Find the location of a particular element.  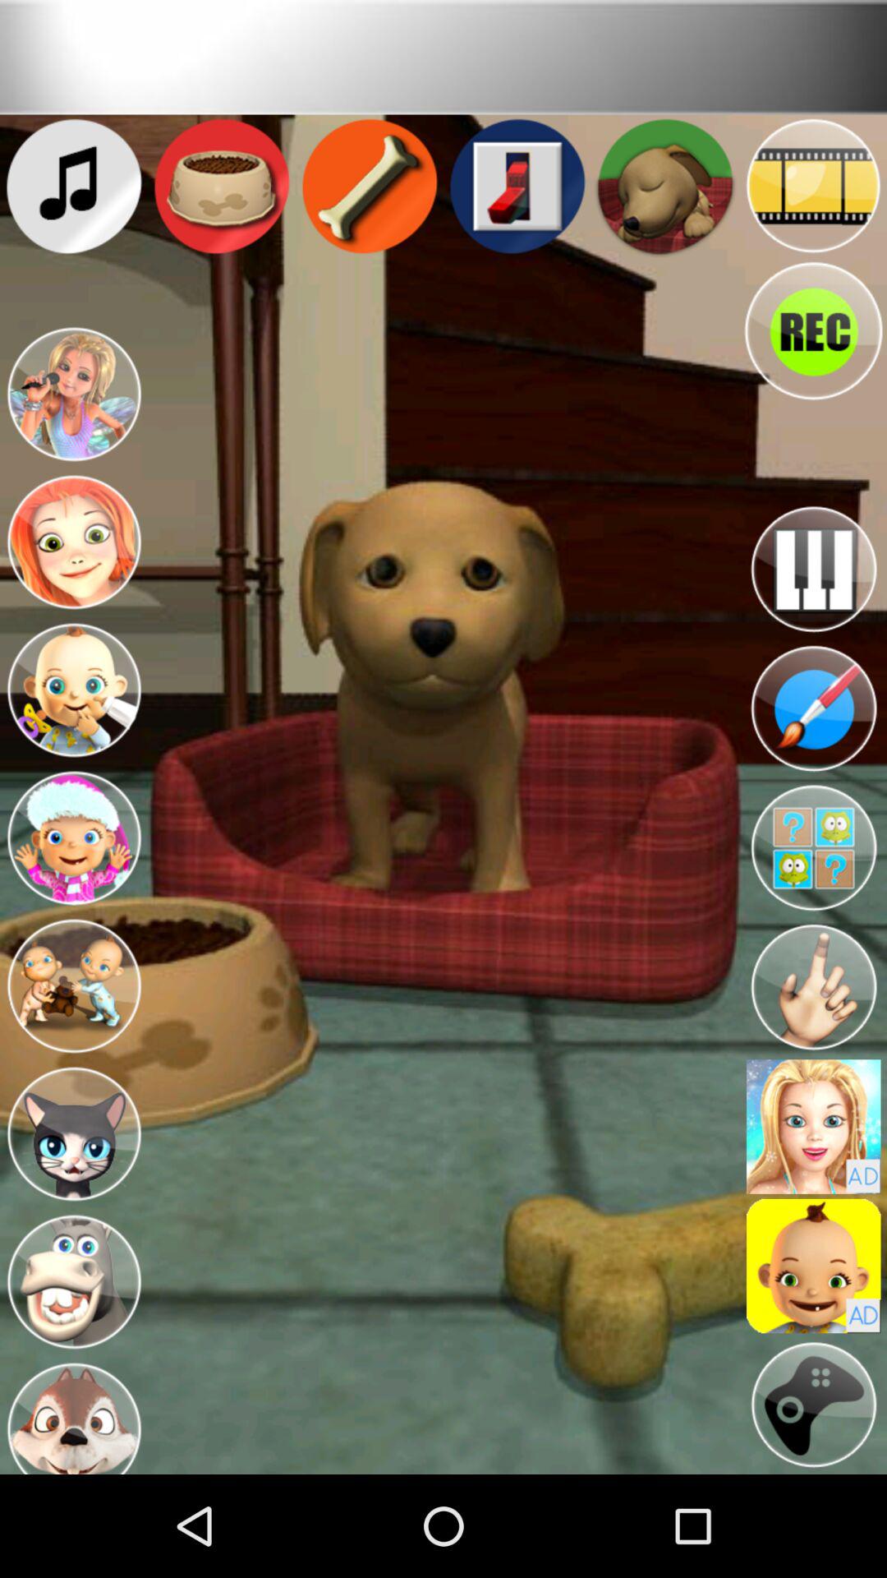

change the character is located at coordinates (74, 1282).